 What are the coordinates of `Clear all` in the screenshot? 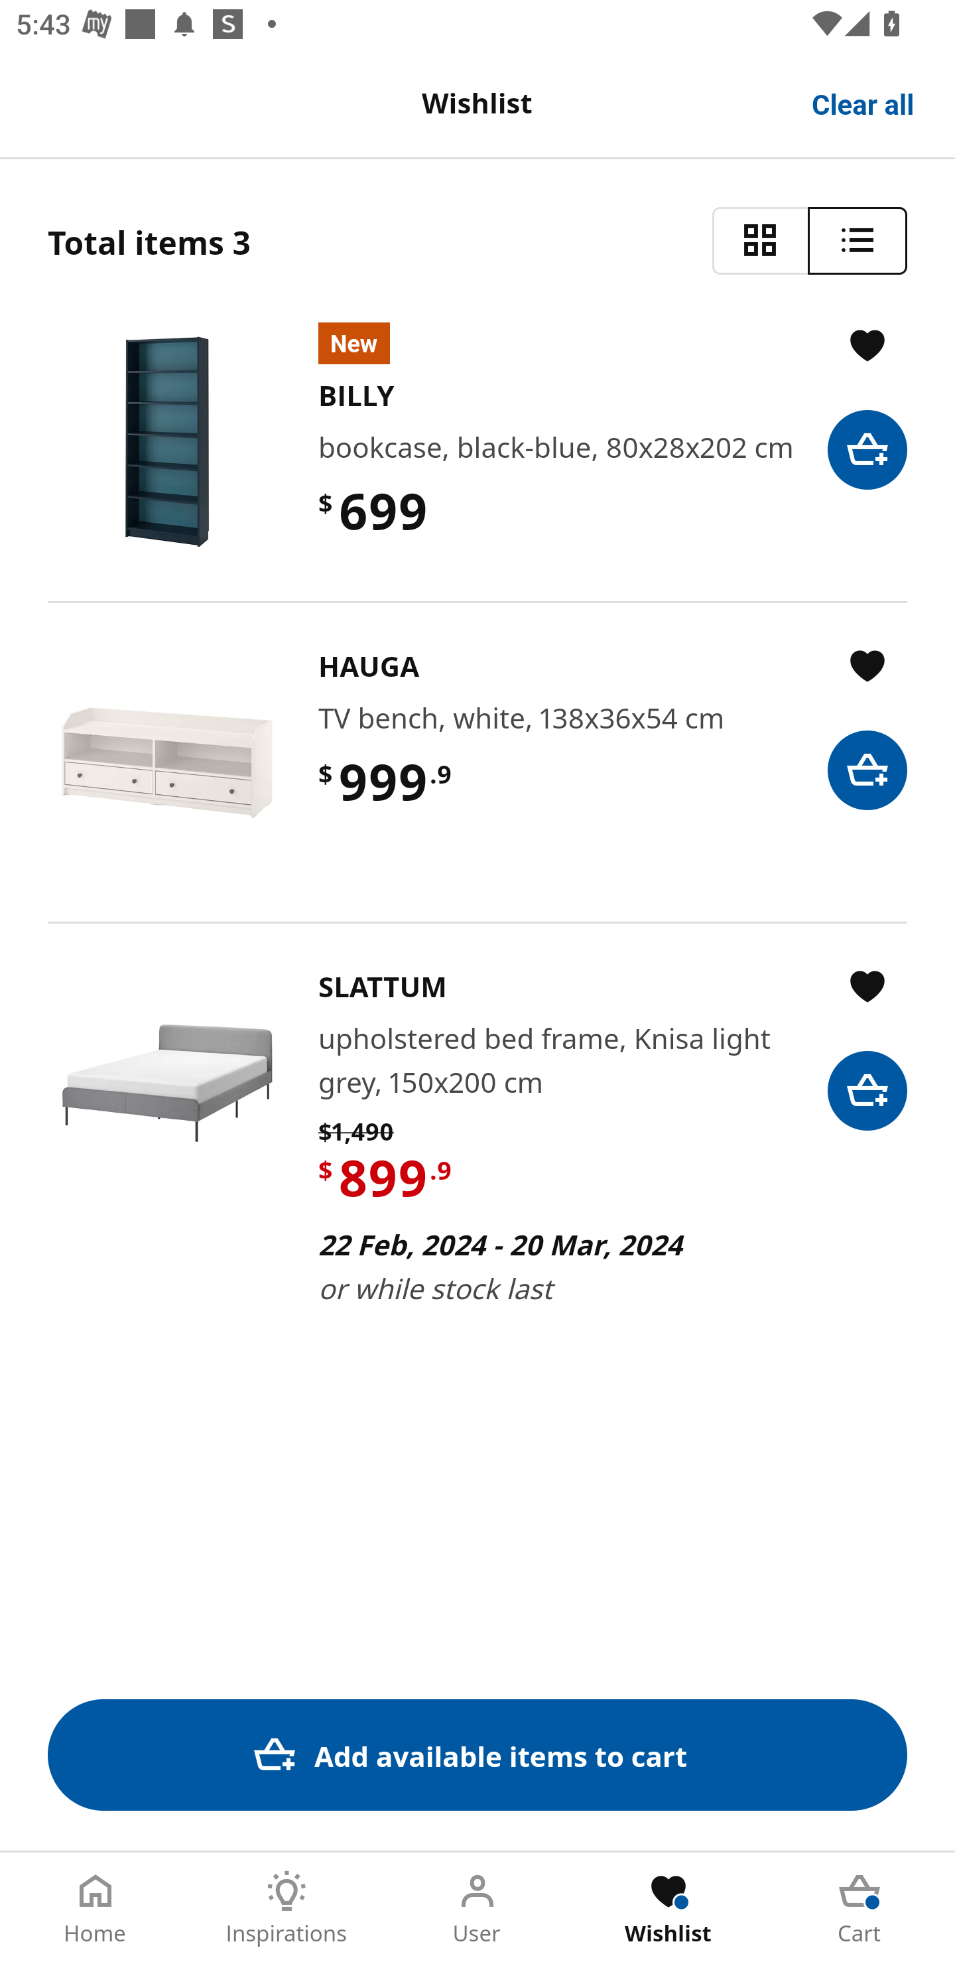 It's located at (863, 102).